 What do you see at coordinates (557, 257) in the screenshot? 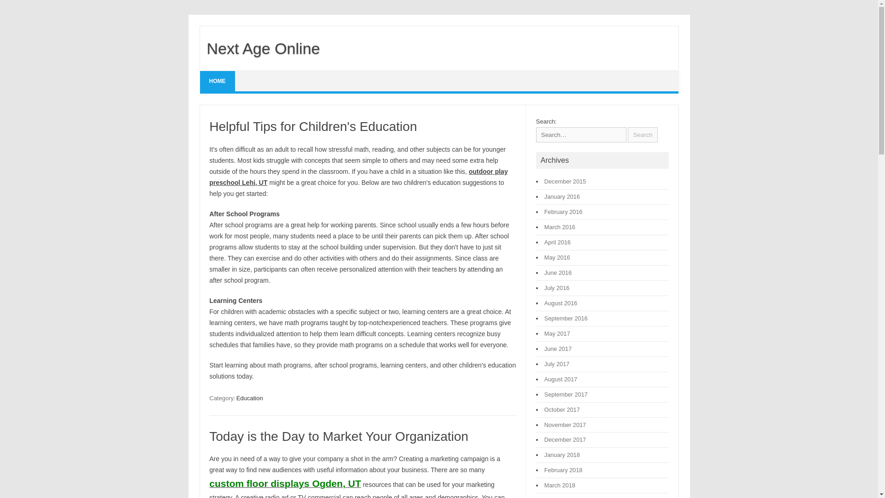
I see `May 2016` at bounding box center [557, 257].